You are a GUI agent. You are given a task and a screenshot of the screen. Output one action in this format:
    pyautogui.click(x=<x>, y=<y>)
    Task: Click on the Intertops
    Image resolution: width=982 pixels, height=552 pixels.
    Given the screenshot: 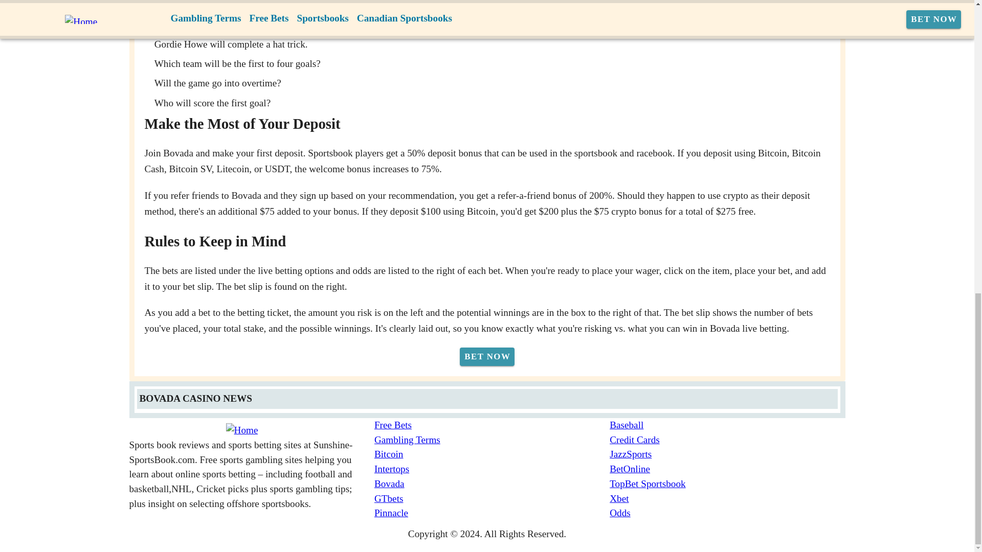 What is the action you would take?
    pyautogui.click(x=492, y=469)
    